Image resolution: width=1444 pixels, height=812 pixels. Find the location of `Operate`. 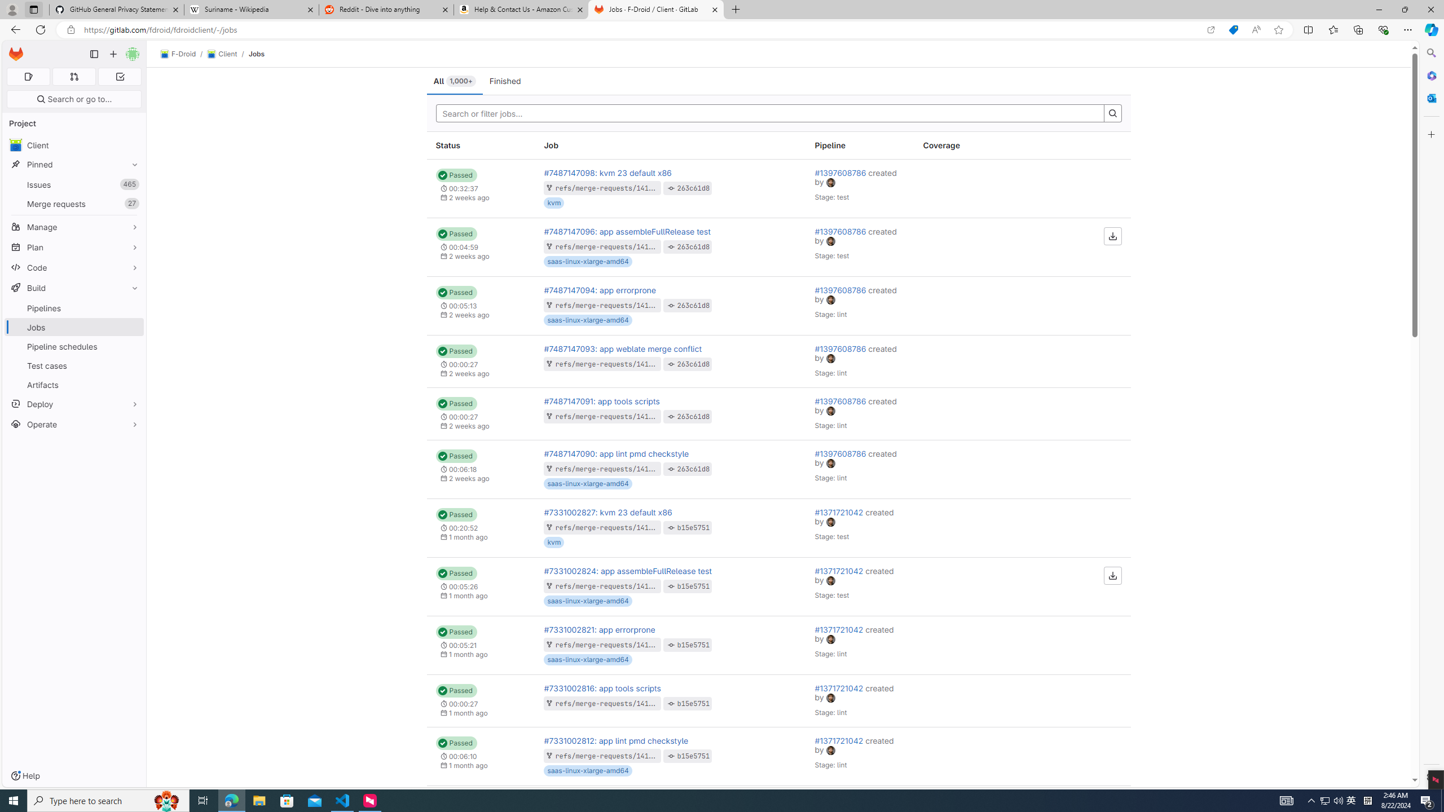

Operate is located at coordinates (74, 424).